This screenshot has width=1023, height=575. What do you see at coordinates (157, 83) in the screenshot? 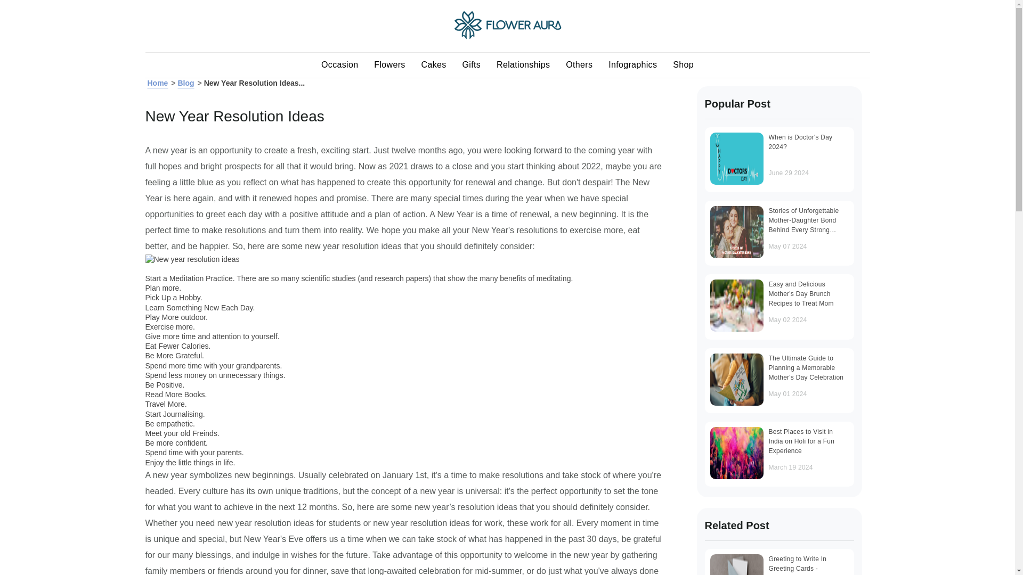
I see `Home` at bounding box center [157, 83].